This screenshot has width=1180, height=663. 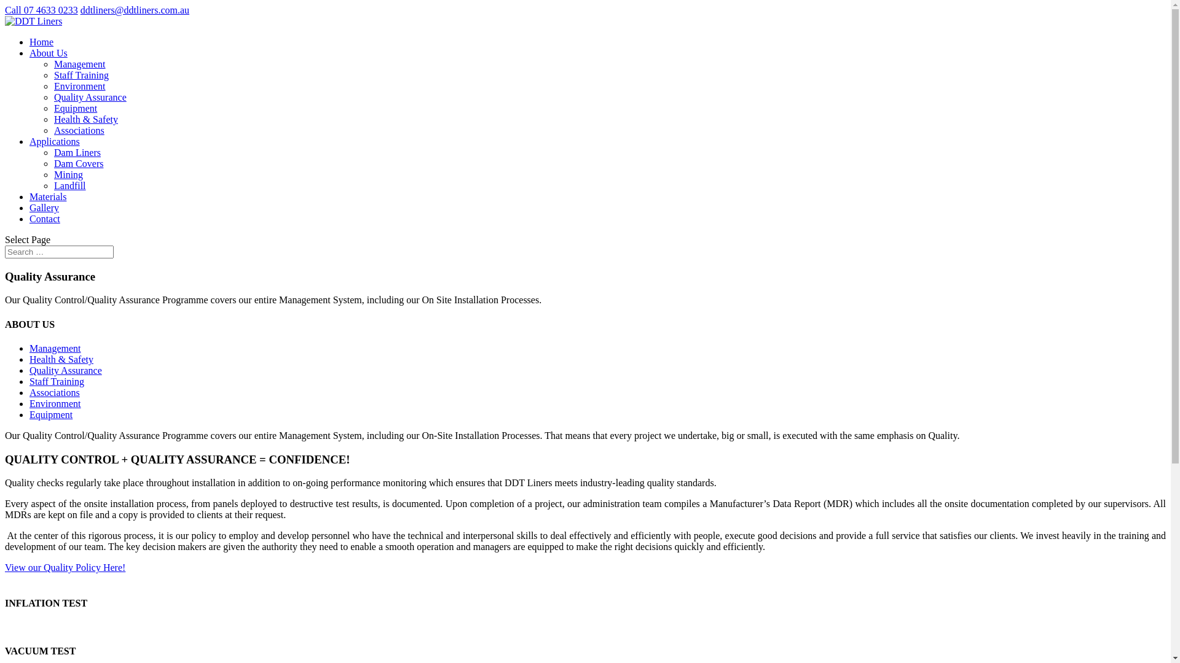 I want to click on Environment, so click(x=55, y=404).